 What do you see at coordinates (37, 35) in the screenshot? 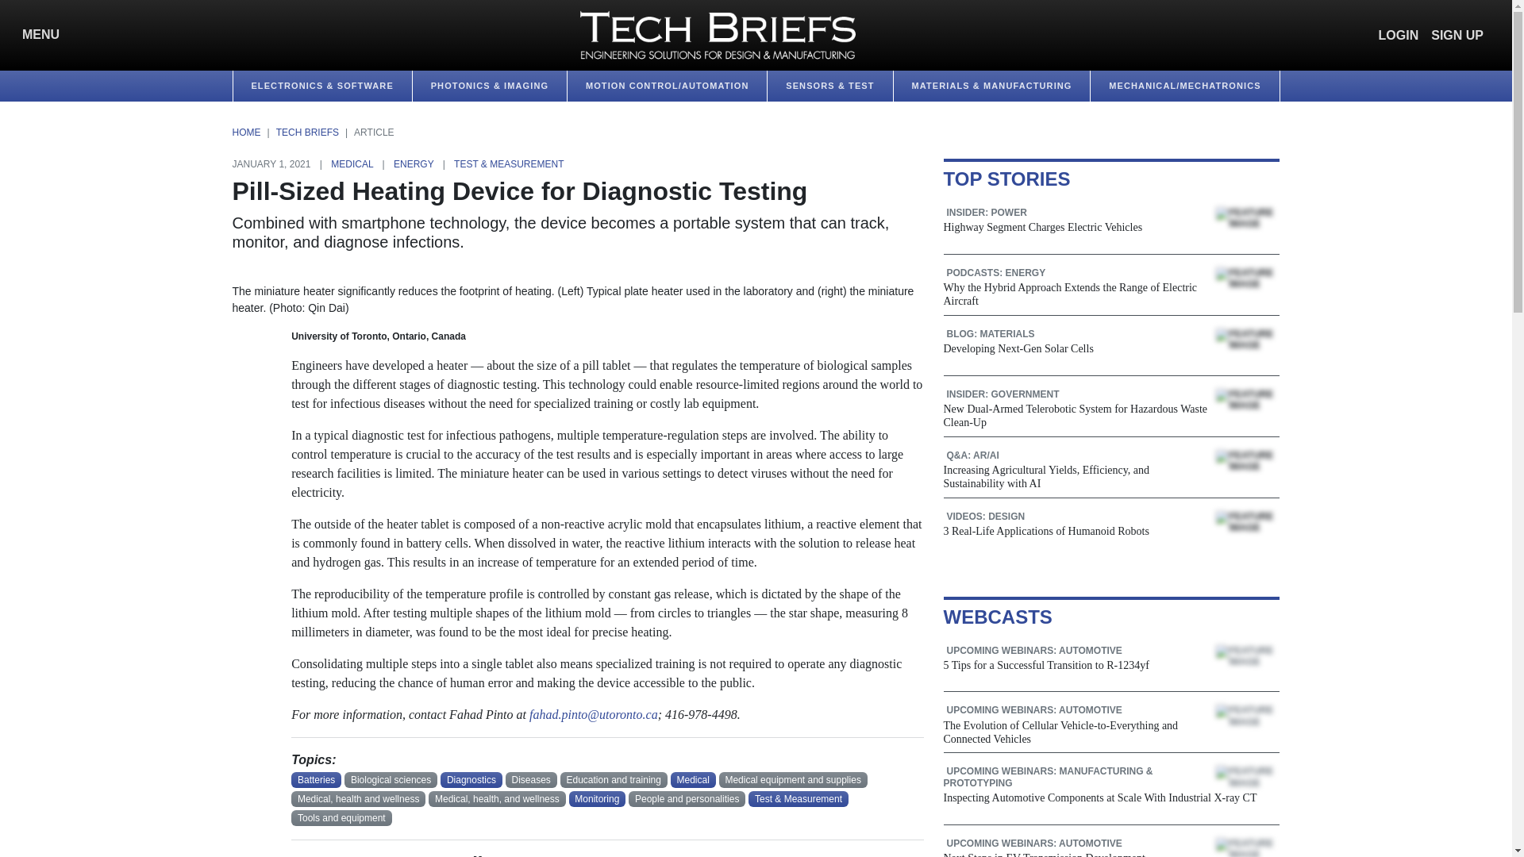
I see `MENU` at bounding box center [37, 35].